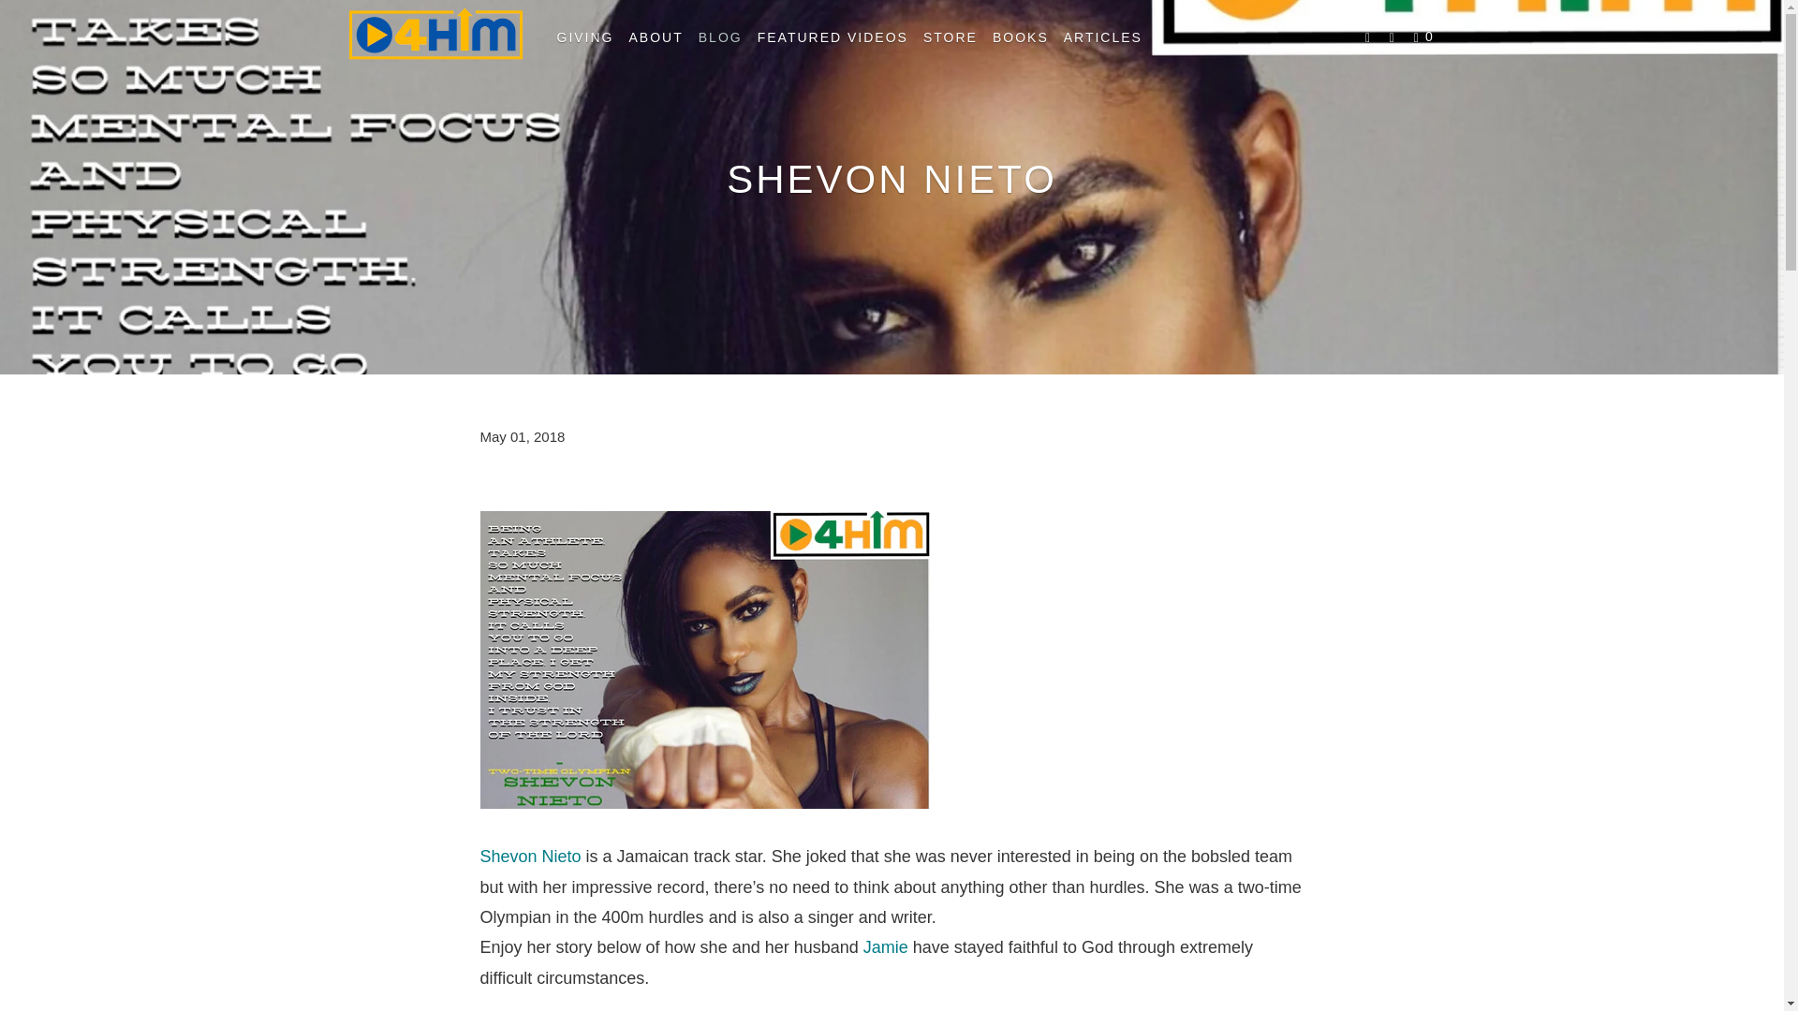 The image size is (1798, 1011). I want to click on ABOUT, so click(656, 37).